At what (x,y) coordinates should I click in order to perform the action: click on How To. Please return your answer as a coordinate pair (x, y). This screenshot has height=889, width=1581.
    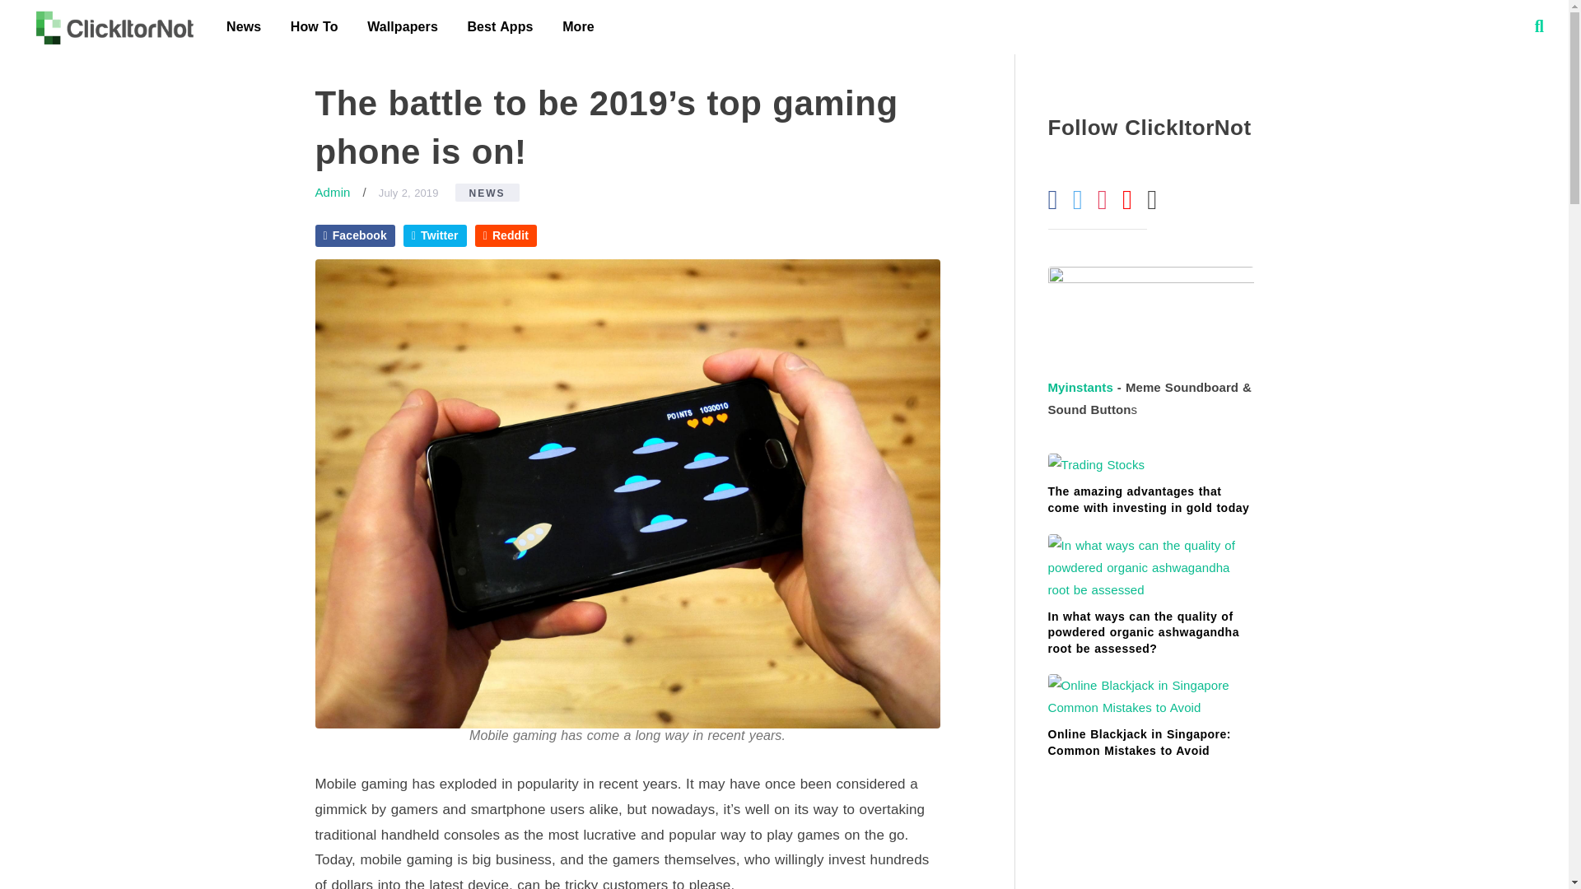
    Looking at the image, I should click on (315, 26).